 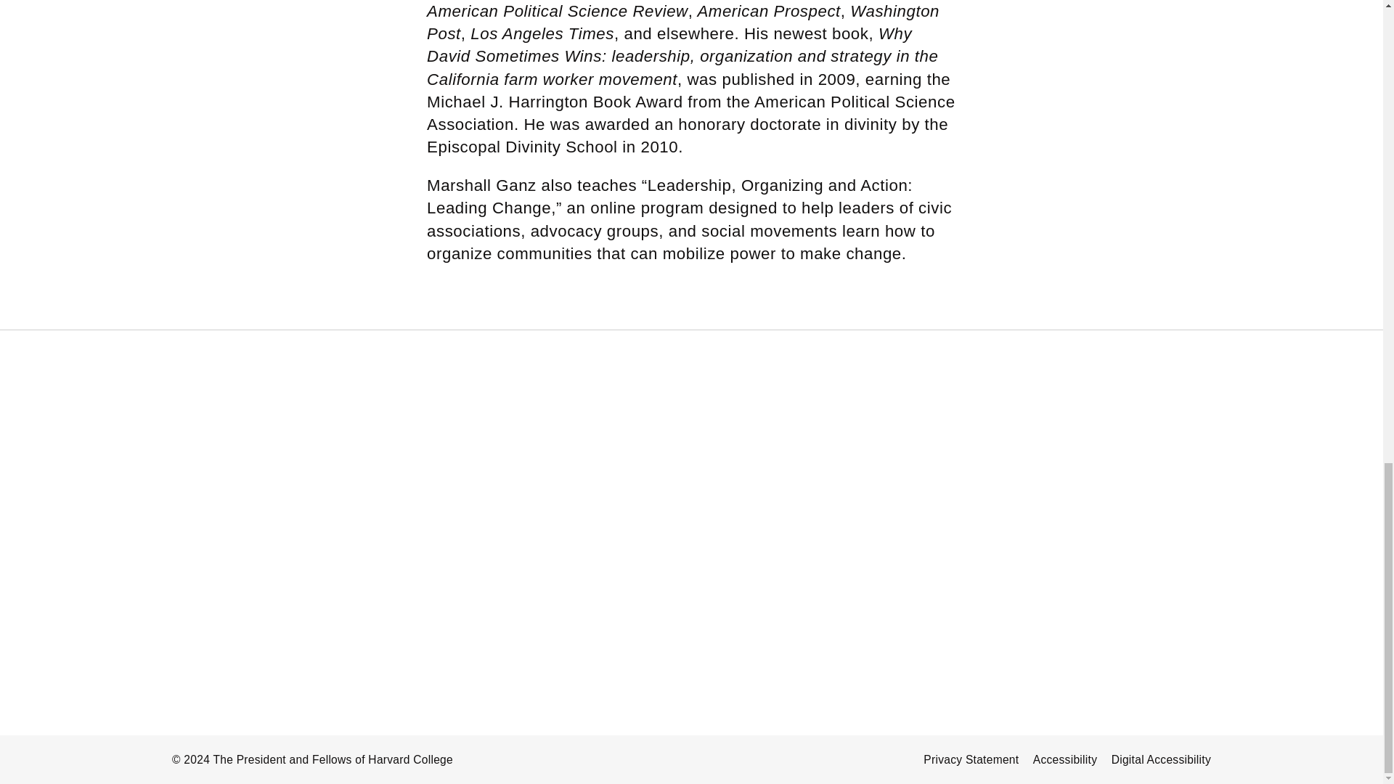 I want to click on Digital Accessibility, so click(x=1161, y=759).